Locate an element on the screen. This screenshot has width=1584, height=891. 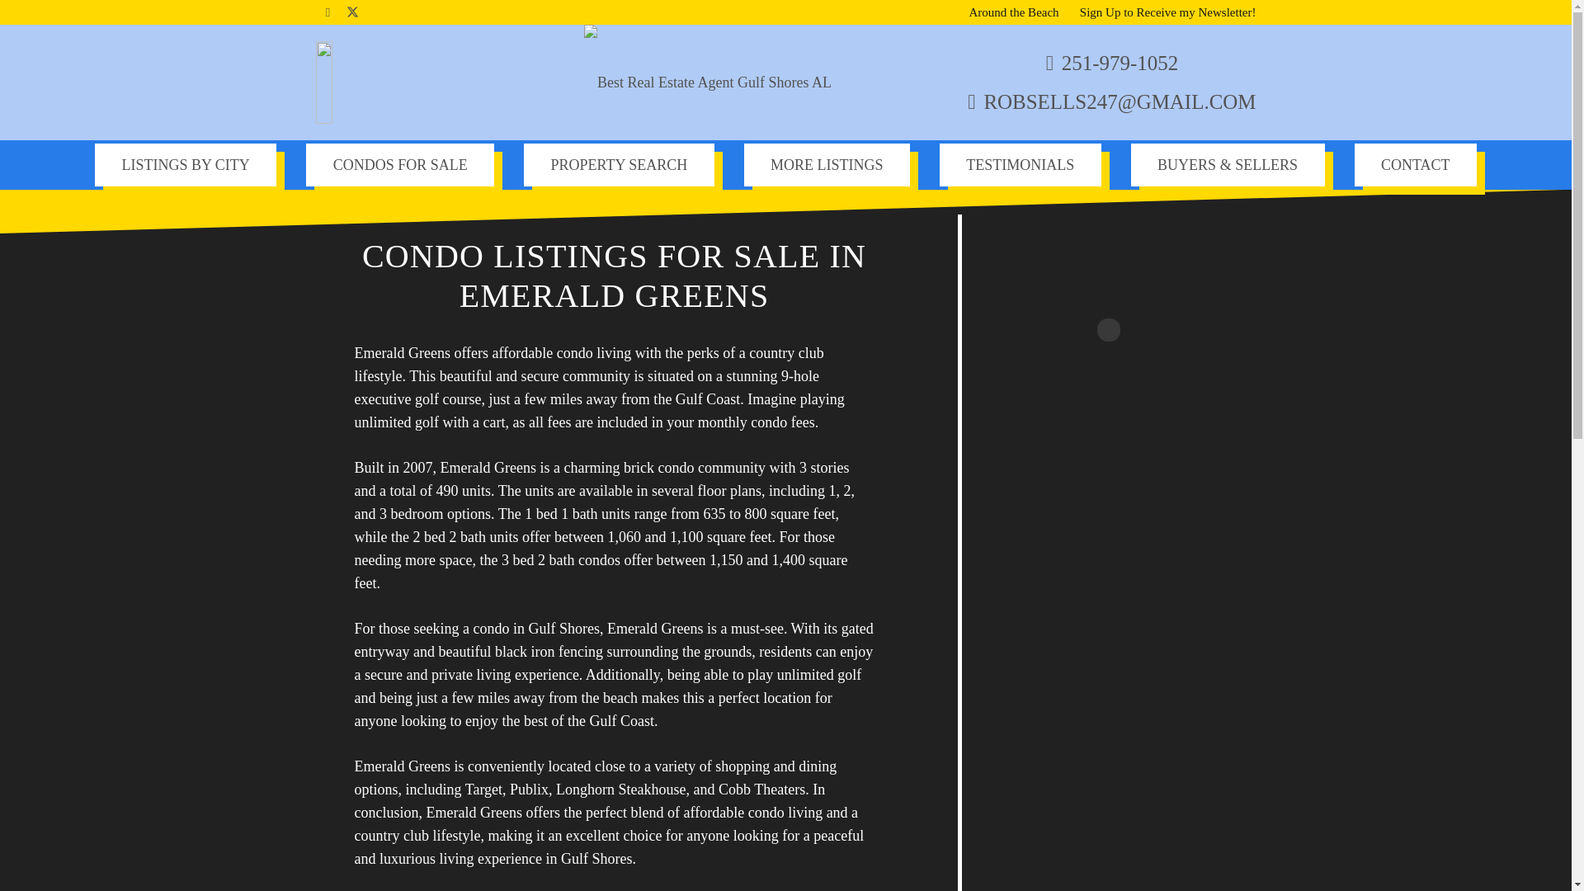
Facebook is located at coordinates (328, 12).